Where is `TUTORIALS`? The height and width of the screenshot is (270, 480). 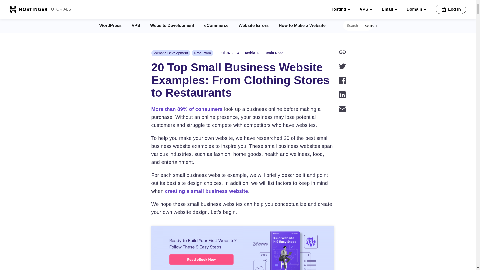 TUTORIALS is located at coordinates (59, 9).